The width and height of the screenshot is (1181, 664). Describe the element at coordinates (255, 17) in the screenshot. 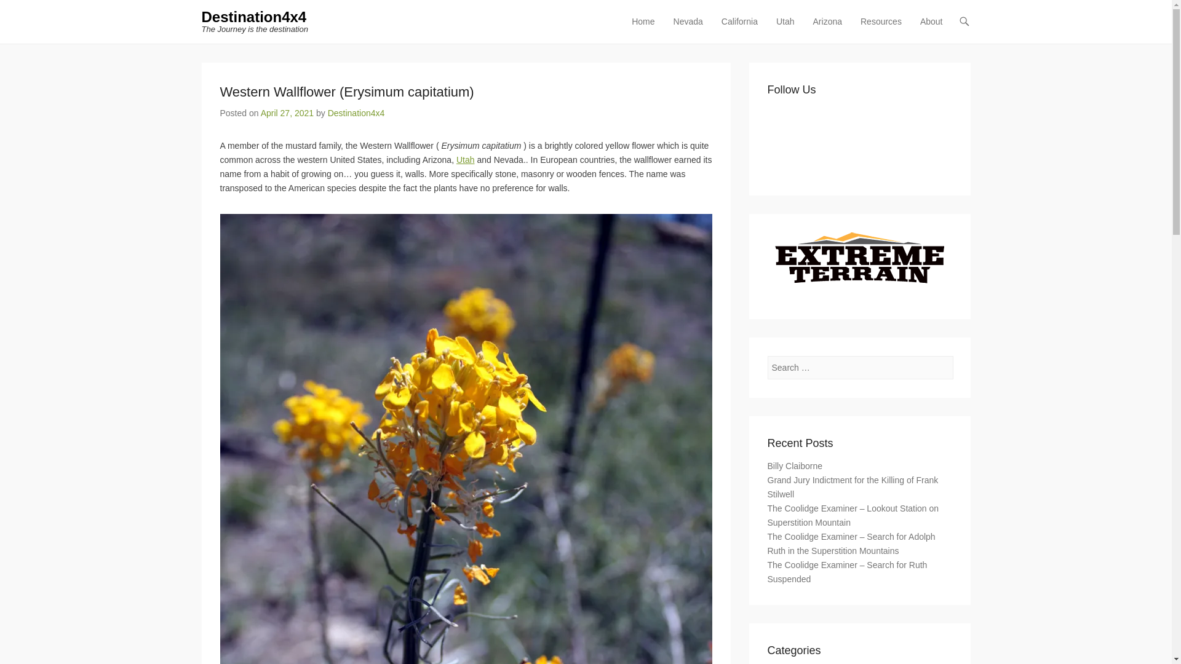

I see `Destination4x4` at that location.